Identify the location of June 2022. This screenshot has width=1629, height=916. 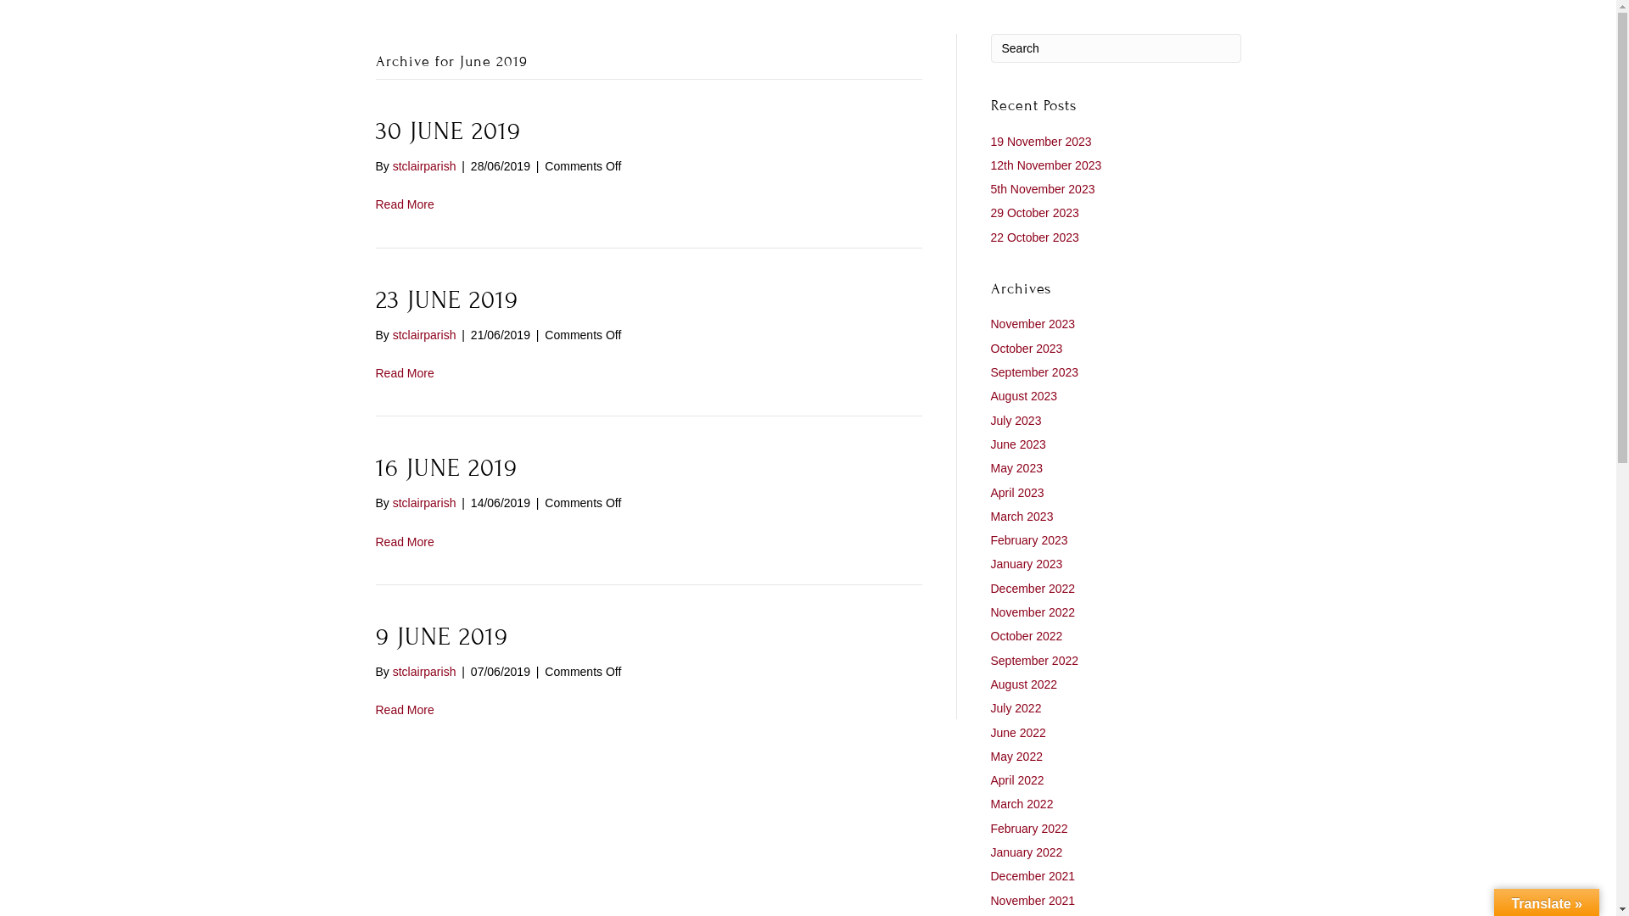
(1018, 733).